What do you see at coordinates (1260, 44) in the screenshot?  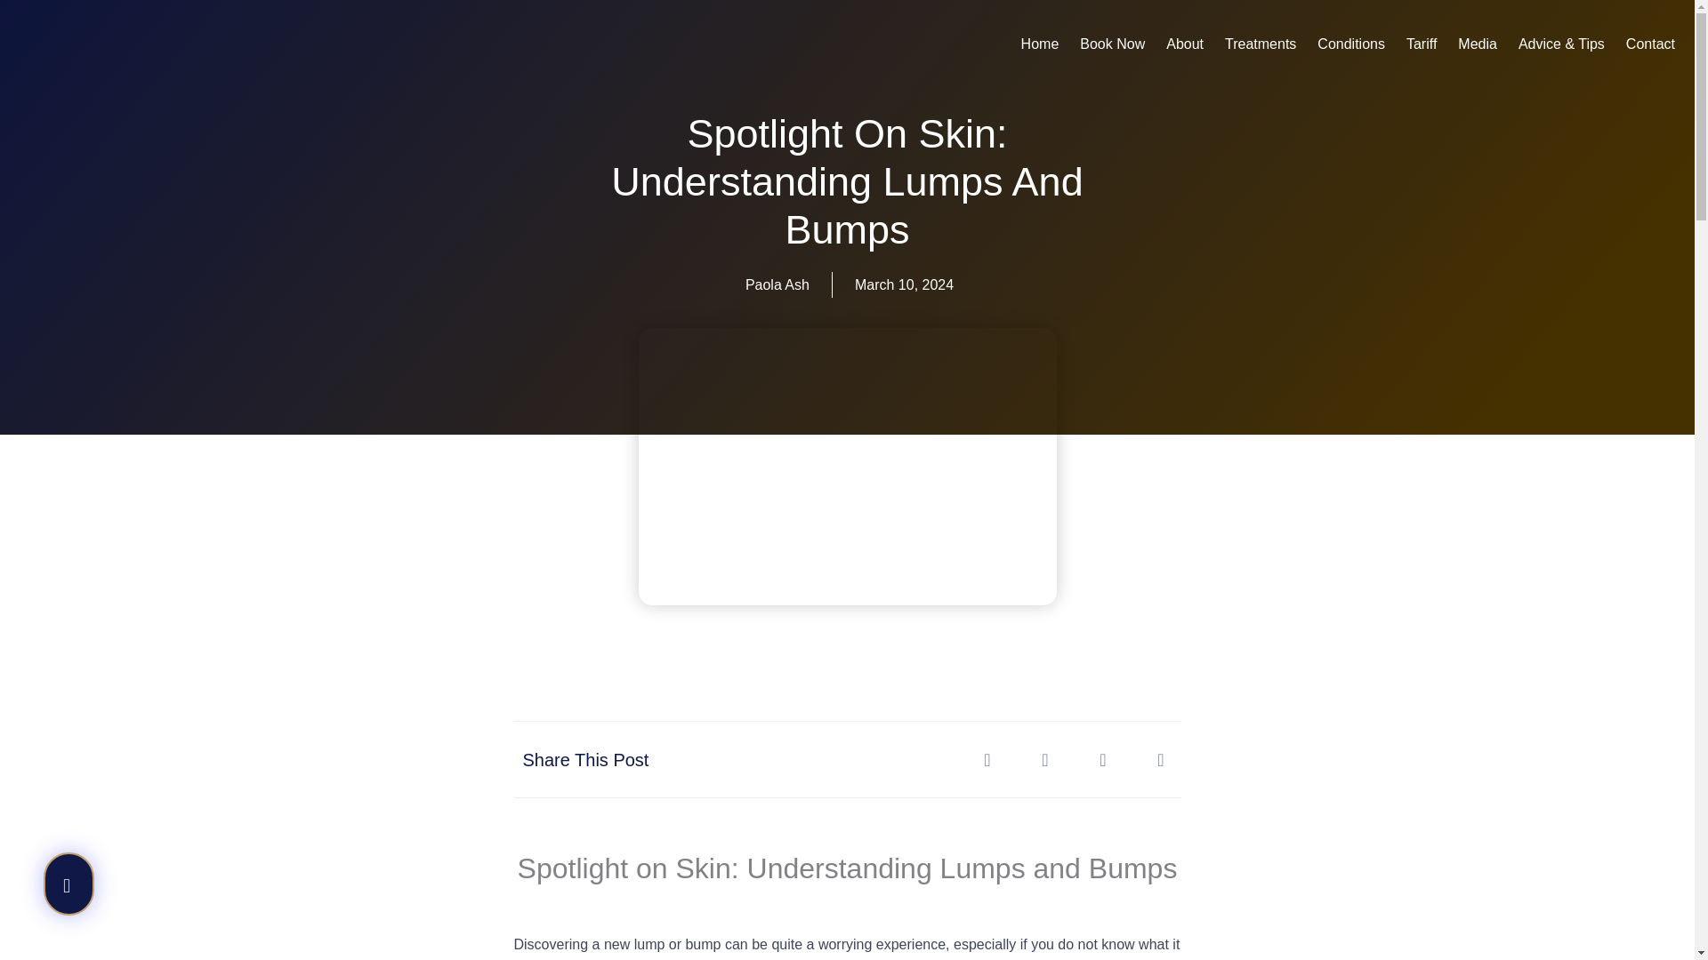 I see `Treatments` at bounding box center [1260, 44].